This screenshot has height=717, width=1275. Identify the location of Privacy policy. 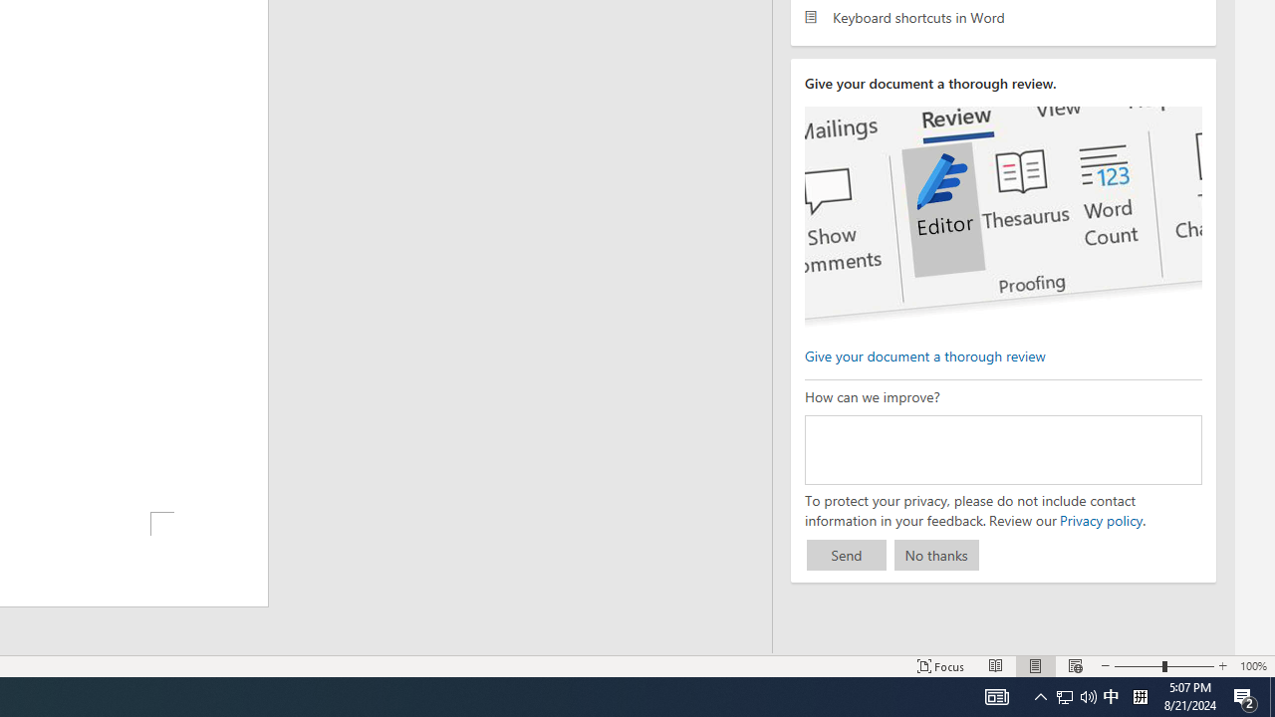
(1100, 520).